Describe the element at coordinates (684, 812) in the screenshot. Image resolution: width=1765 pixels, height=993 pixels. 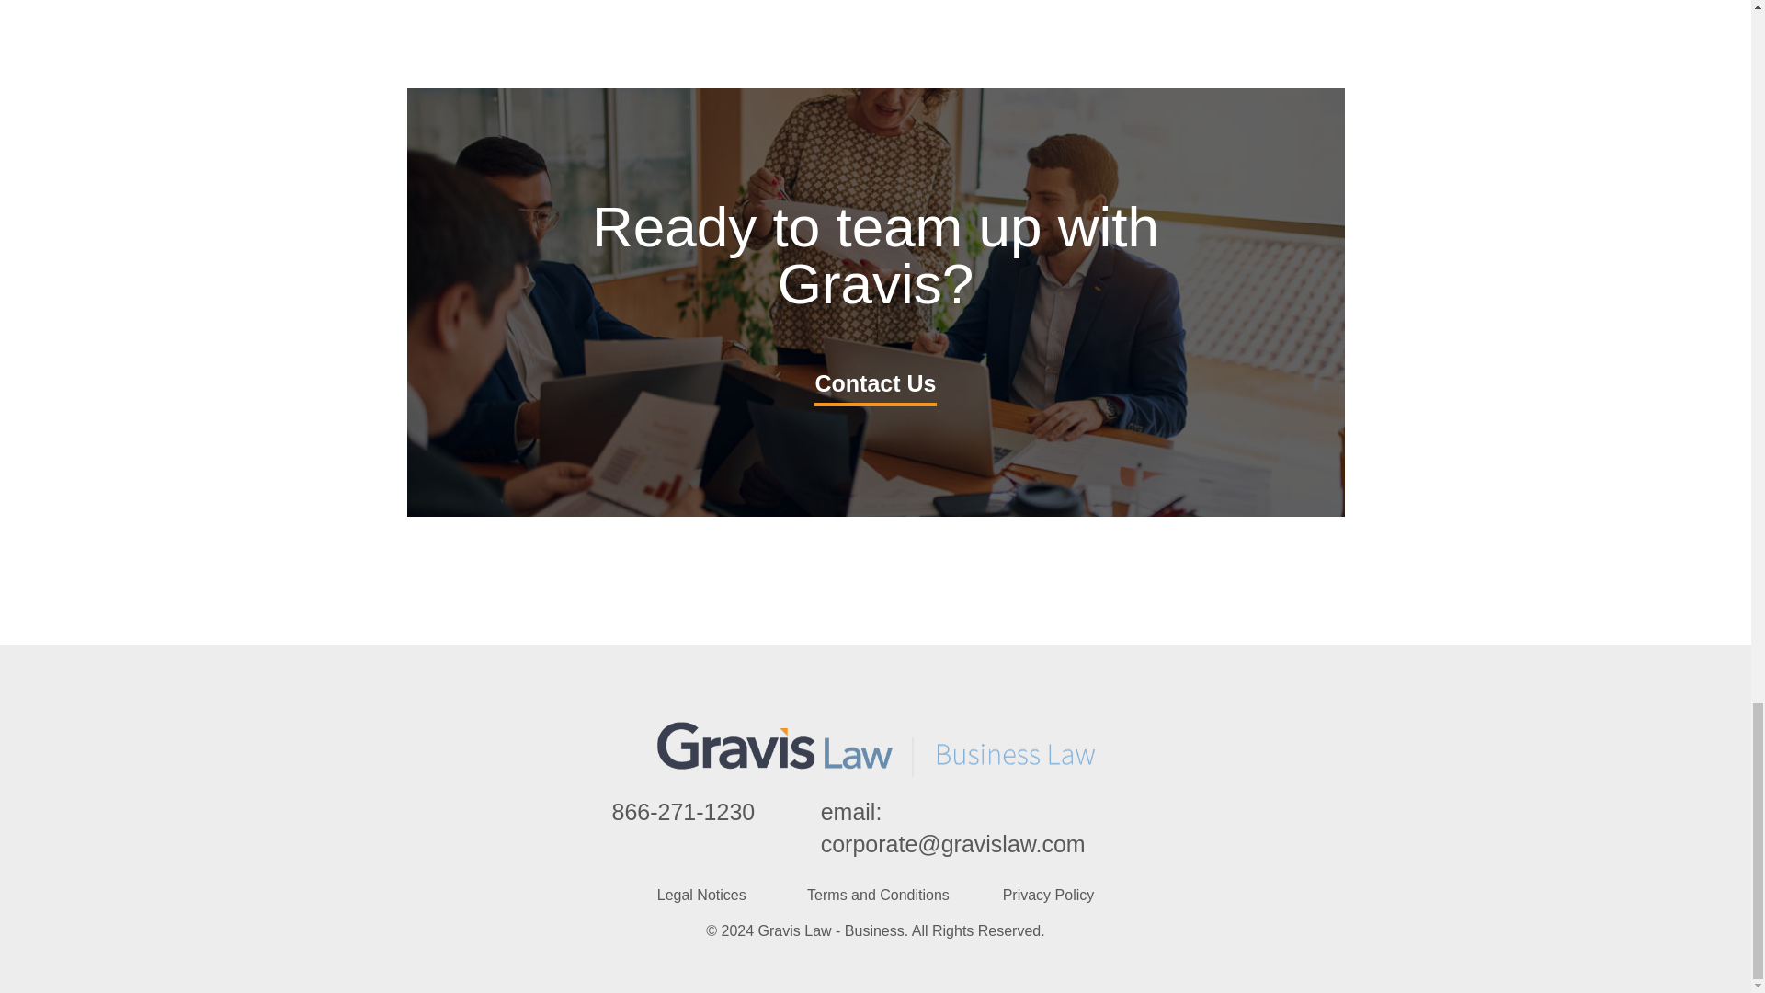
I see `866-271-1230` at that location.